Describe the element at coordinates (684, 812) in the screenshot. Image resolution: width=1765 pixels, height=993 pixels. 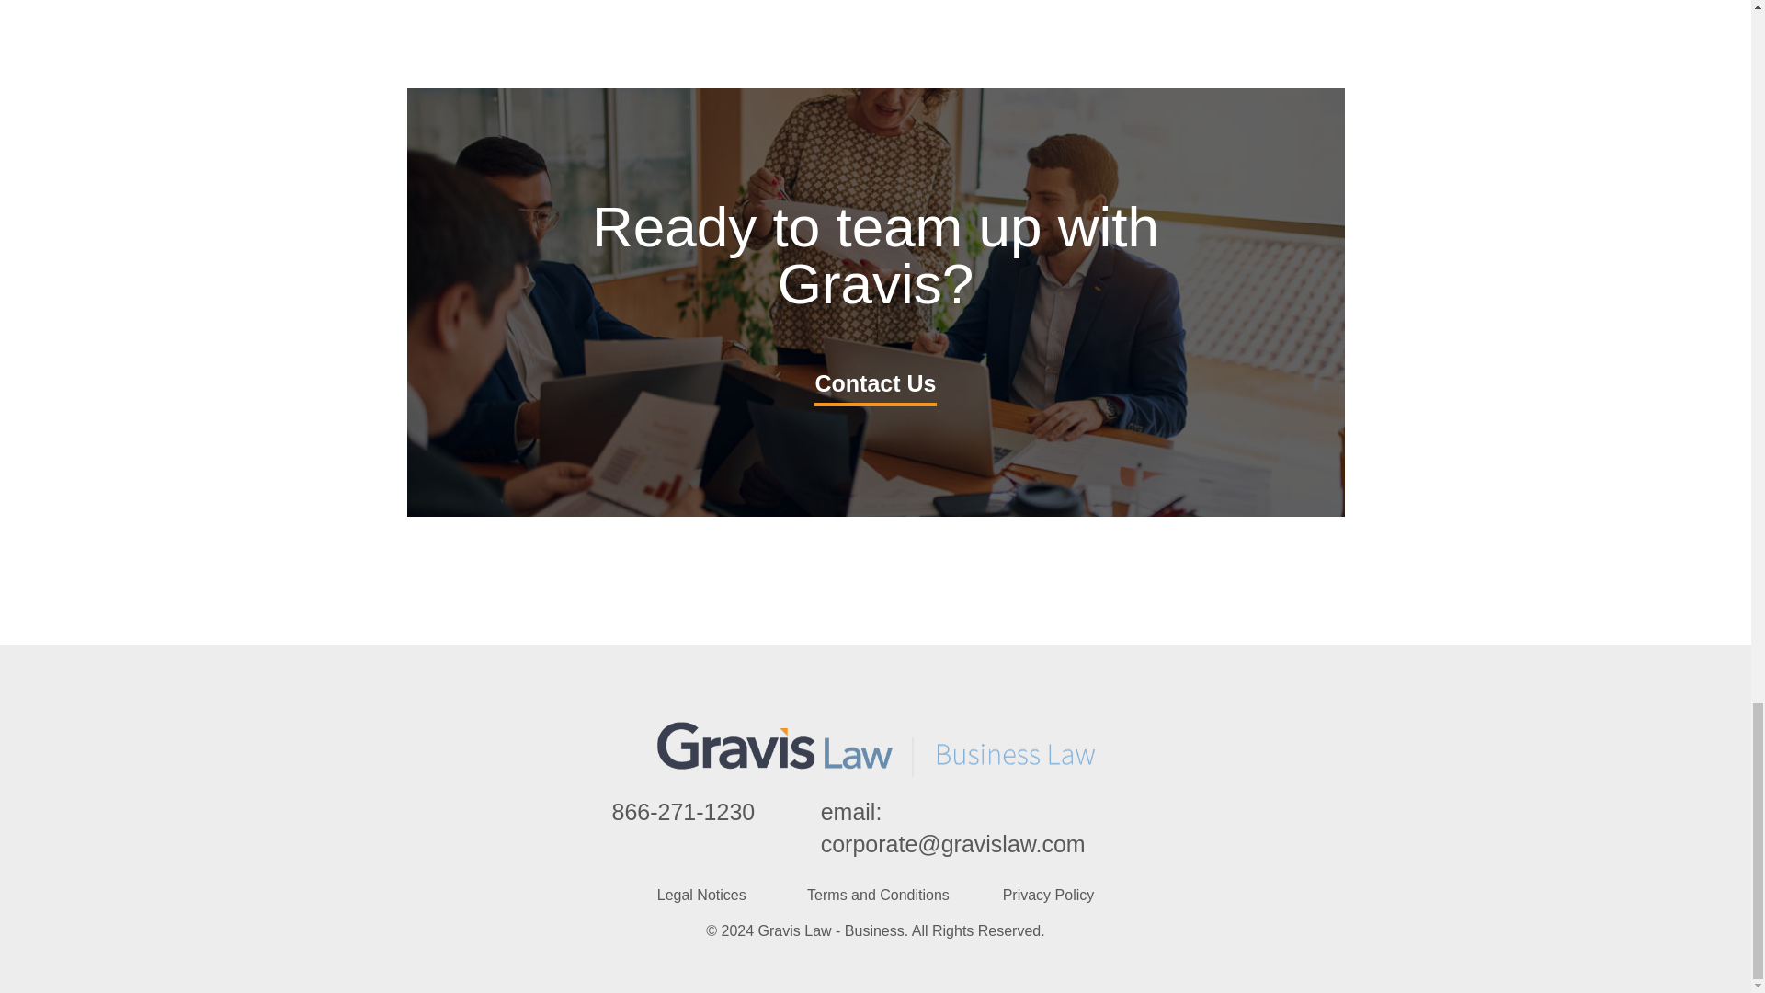
I see `866-271-1230` at that location.